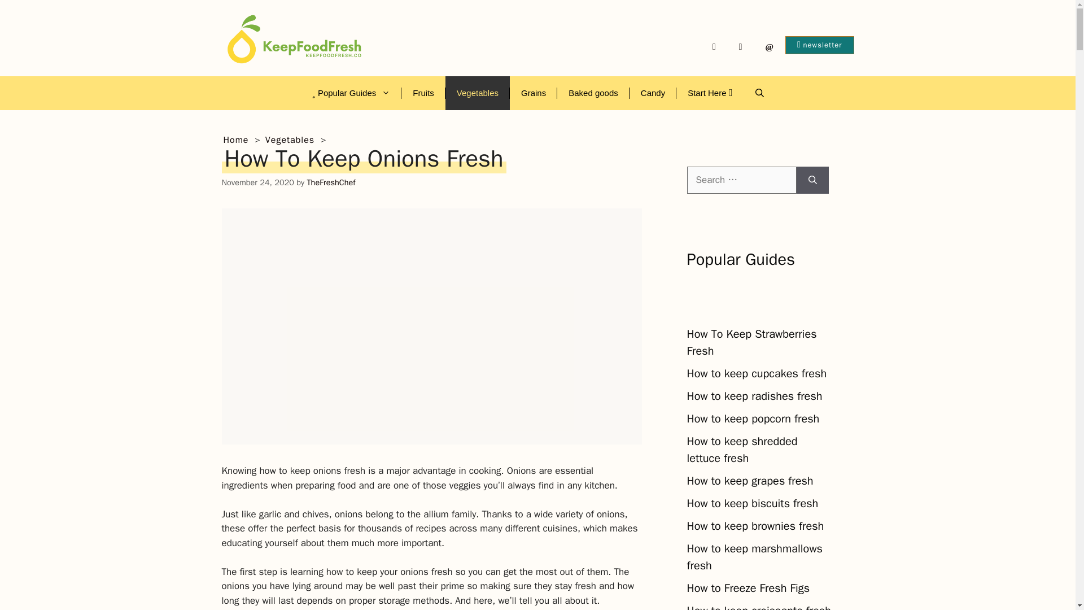  What do you see at coordinates (290, 140) in the screenshot?
I see `Vegetables` at bounding box center [290, 140].